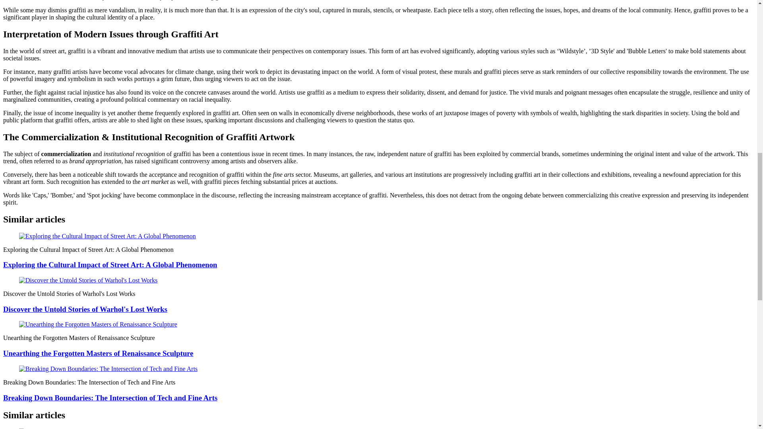 This screenshot has width=763, height=429. I want to click on Unearthing the Forgotten Masters of Renaissance Sculpture, so click(98, 324).